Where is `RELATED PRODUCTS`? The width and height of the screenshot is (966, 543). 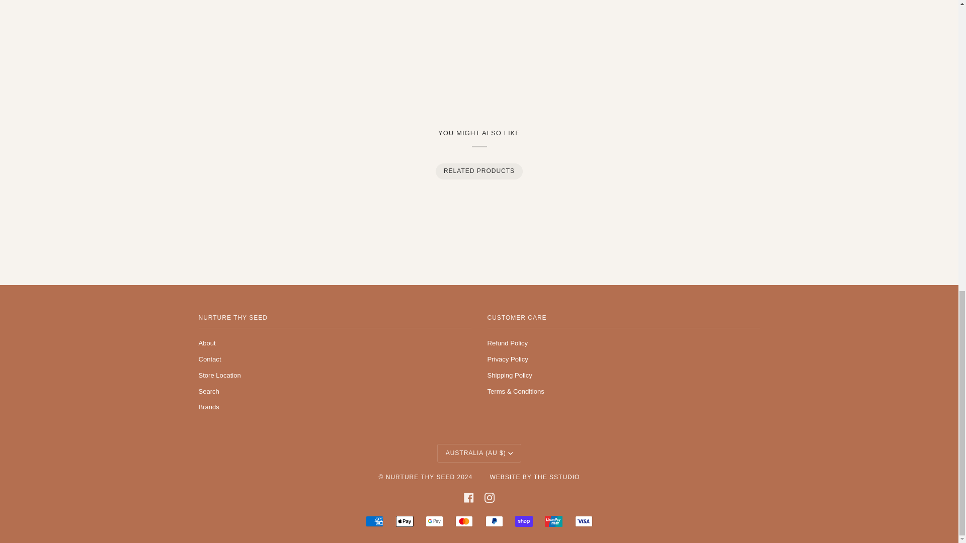 RELATED PRODUCTS is located at coordinates (478, 171).